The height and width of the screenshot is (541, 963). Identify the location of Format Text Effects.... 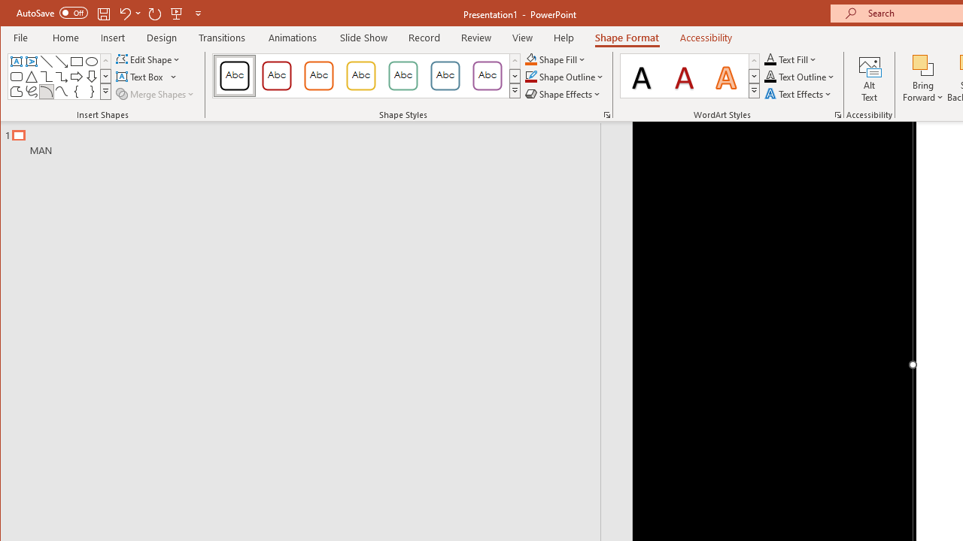
(838, 114).